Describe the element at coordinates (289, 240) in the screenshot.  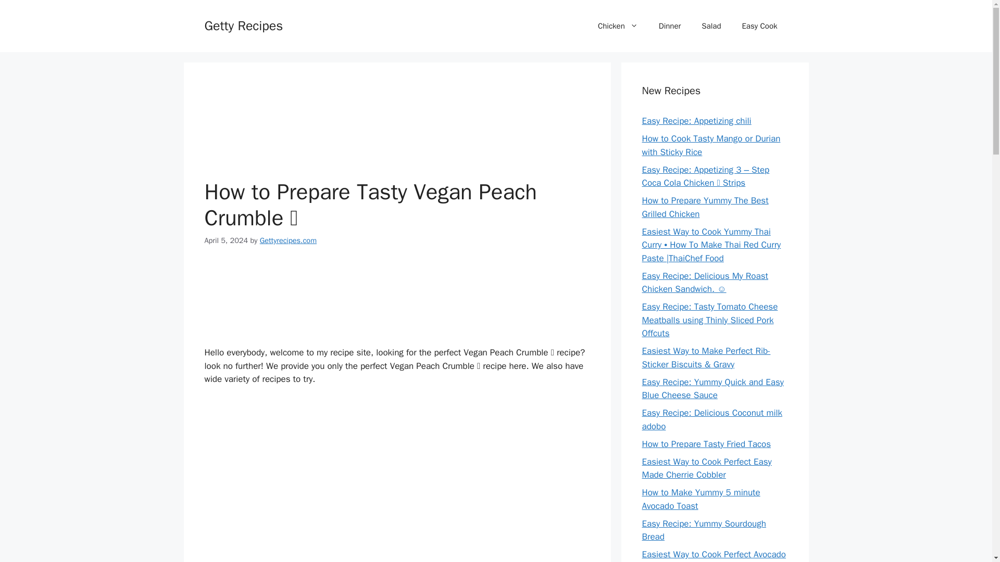
I see `Gettyrecipes.com` at that location.